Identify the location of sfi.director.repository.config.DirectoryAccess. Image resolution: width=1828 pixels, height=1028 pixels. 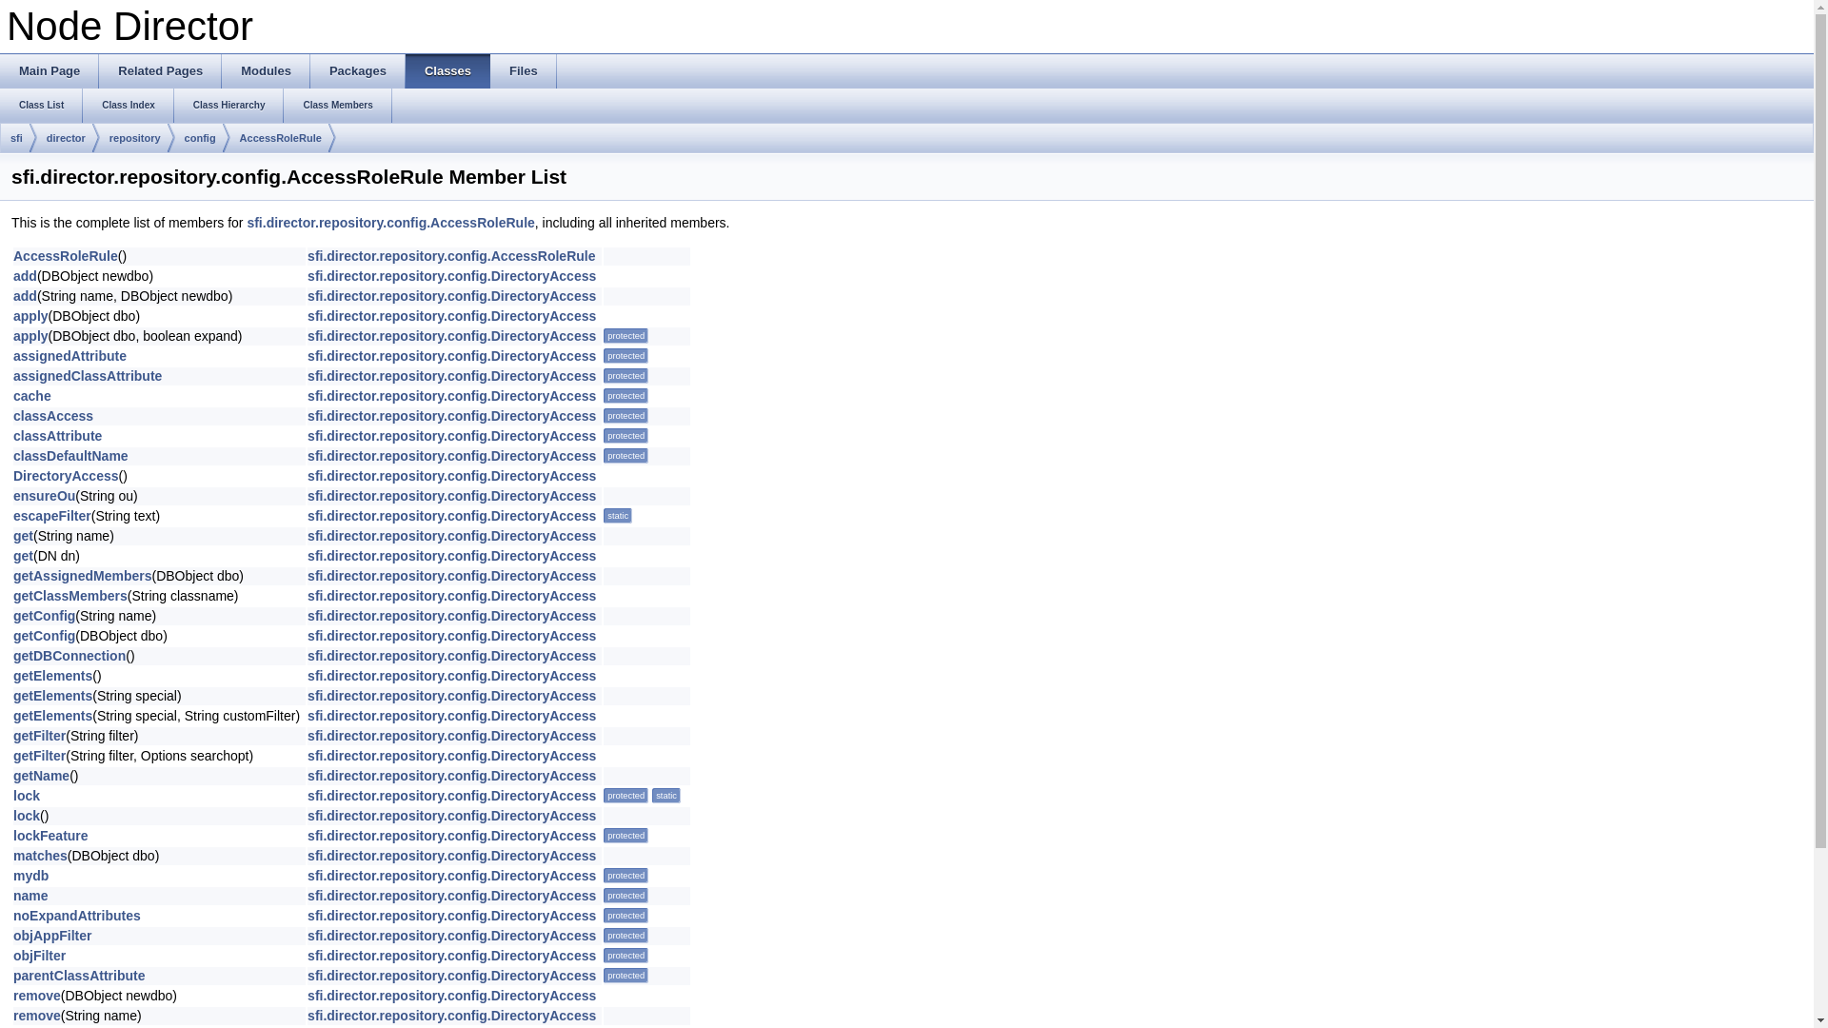
(451, 296).